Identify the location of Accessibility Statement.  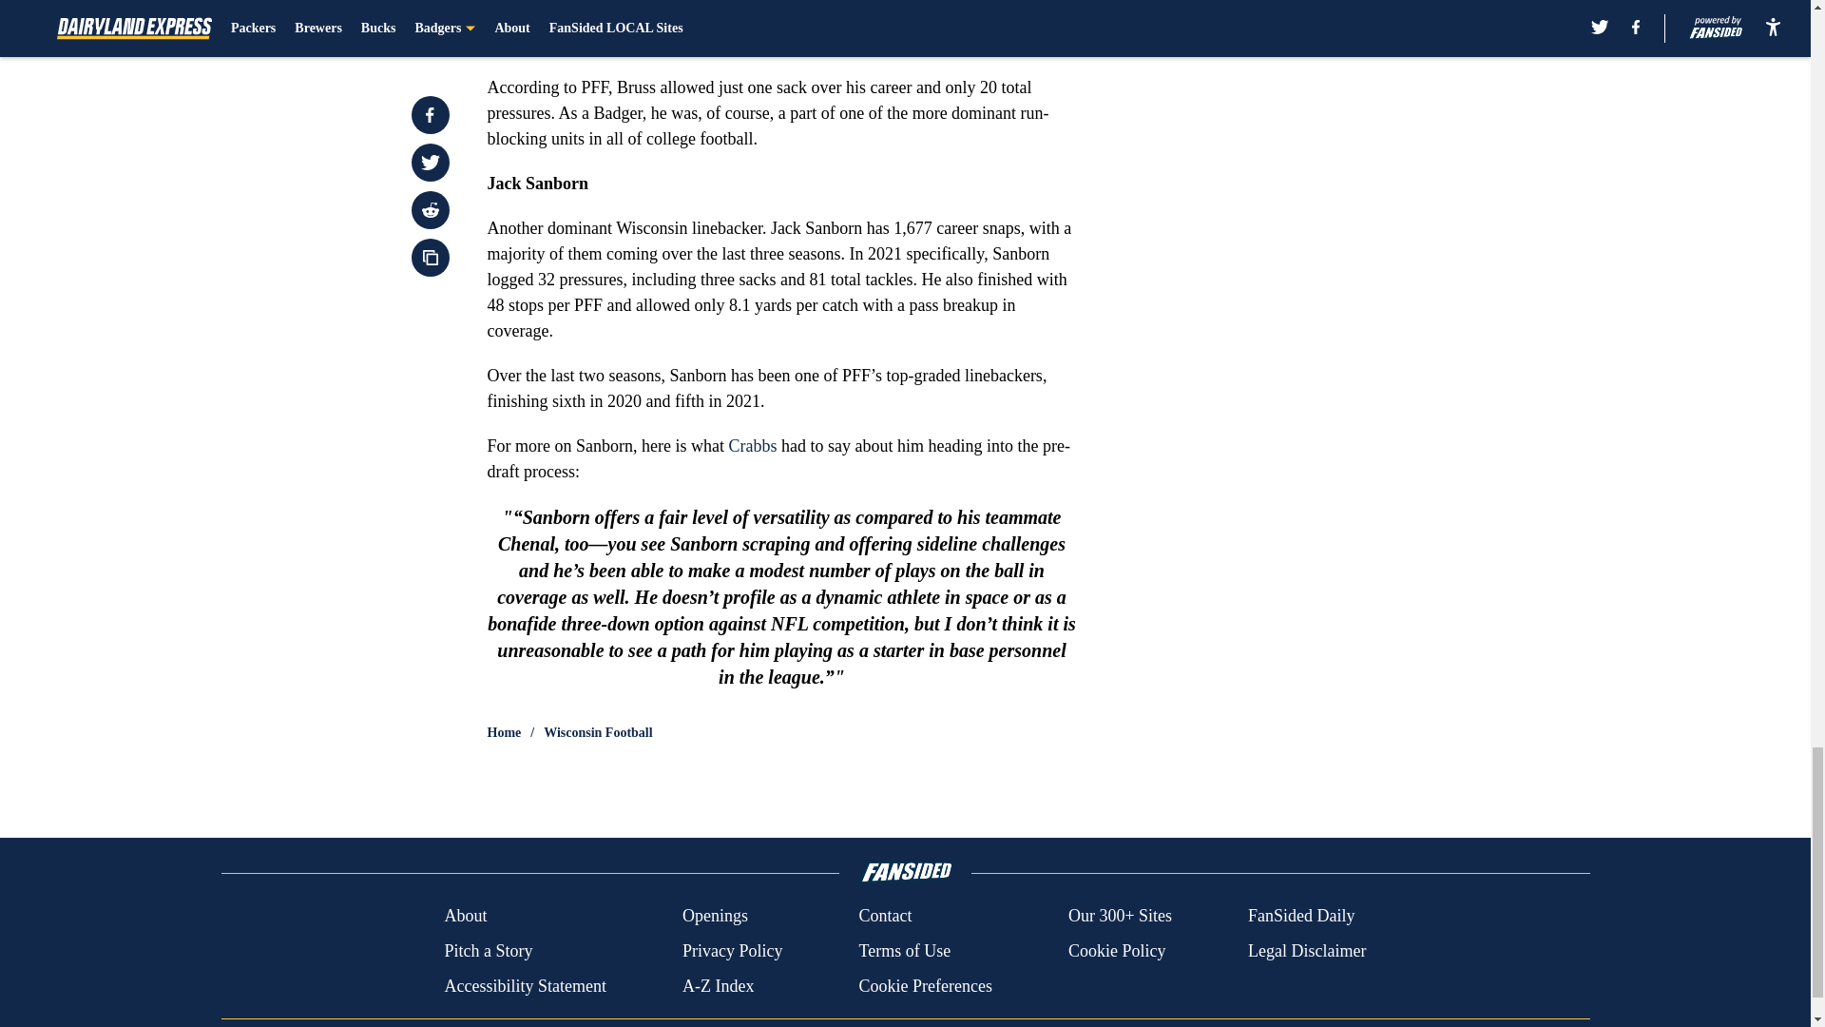
(525, 985).